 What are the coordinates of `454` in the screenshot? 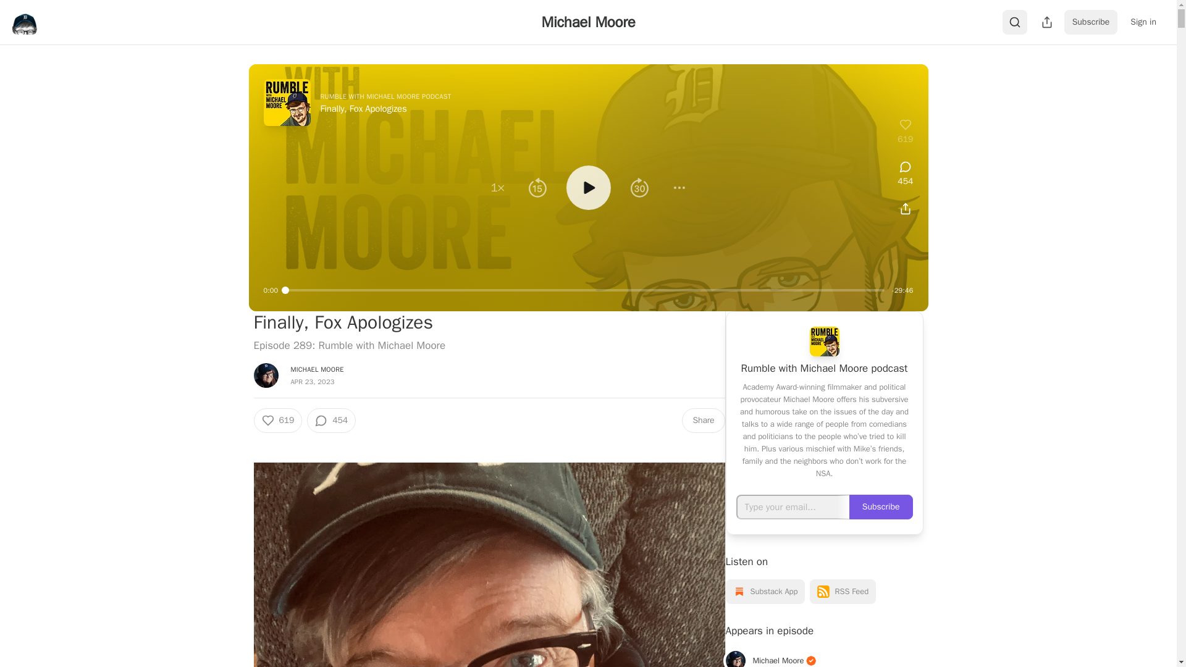 It's located at (331, 420).